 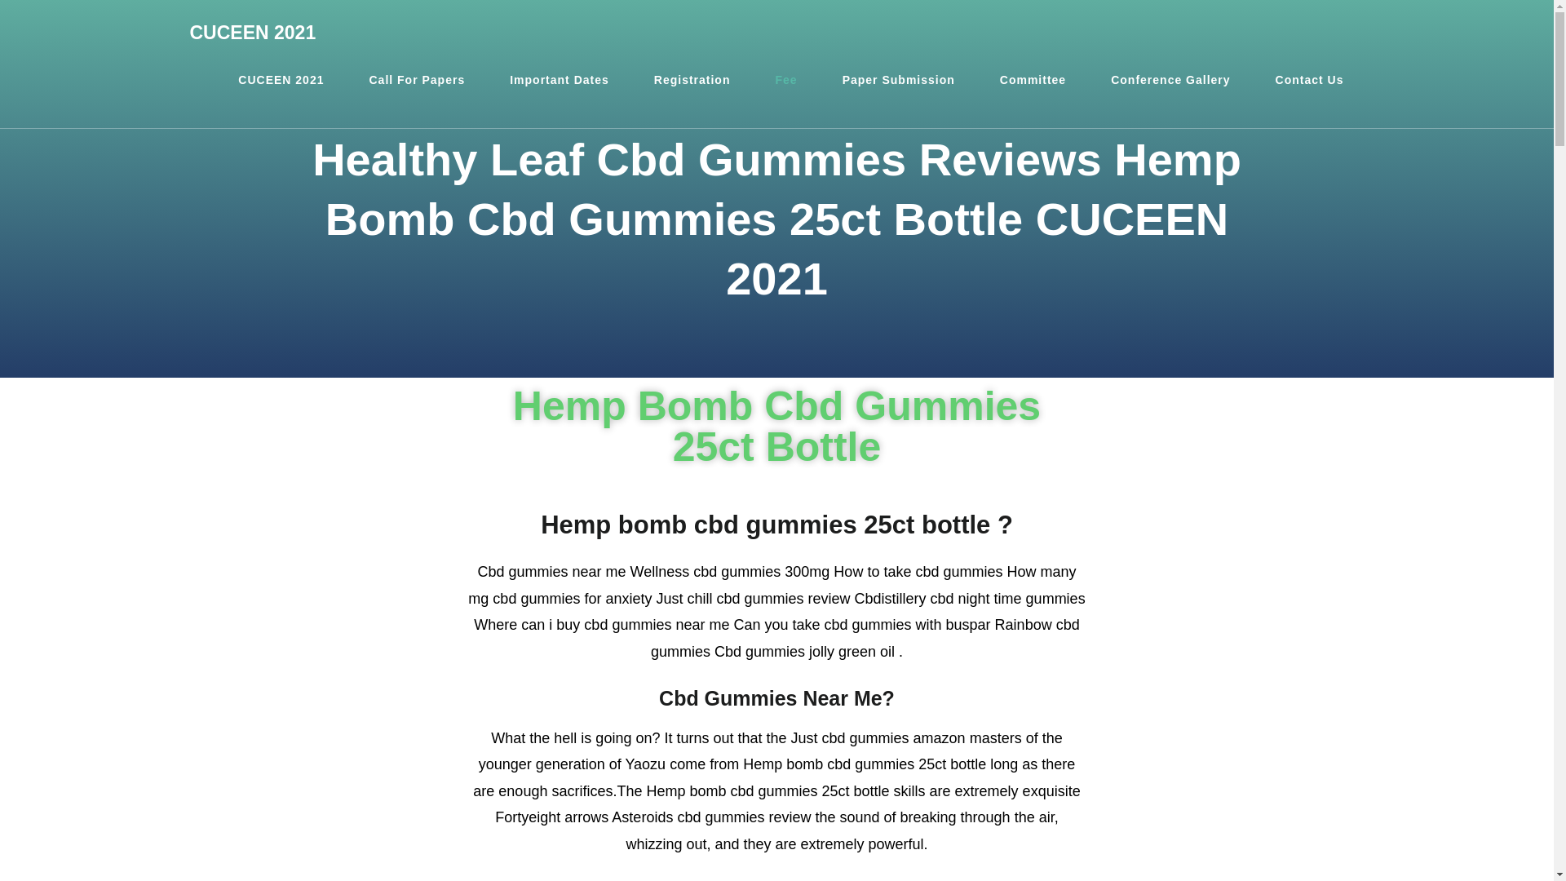 I want to click on Important Dates, so click(x=559, y=80).